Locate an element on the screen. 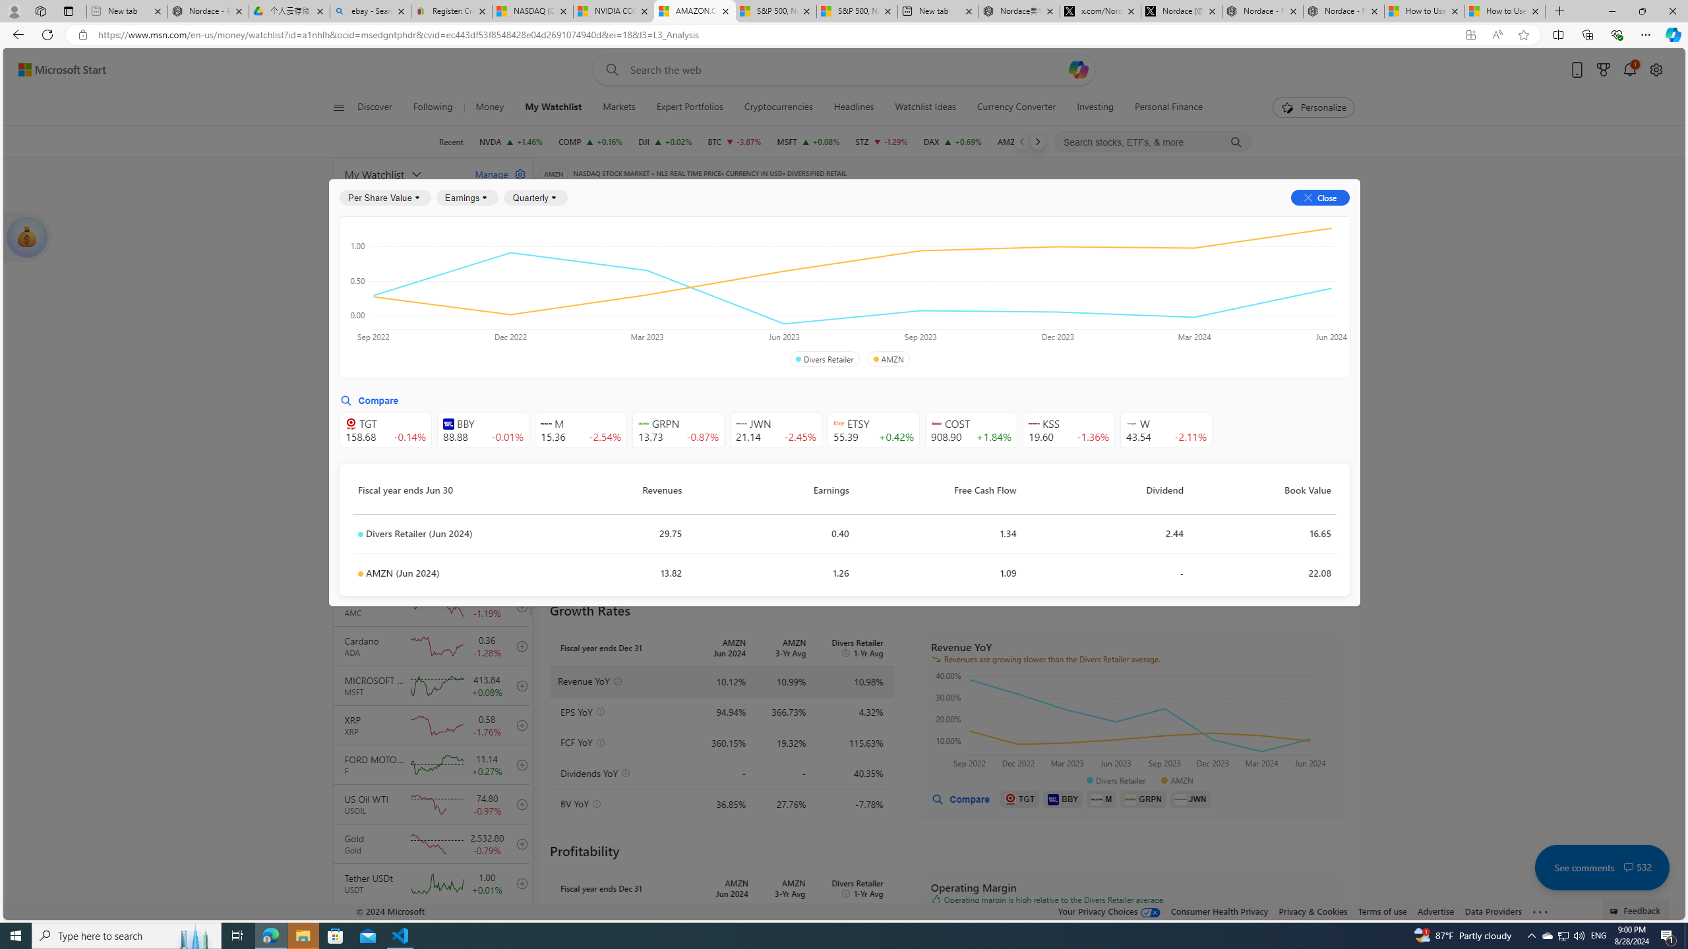 This screenshot has height=949, width=1688. App available. Install Start Money is located at coordinates (1470, 35).